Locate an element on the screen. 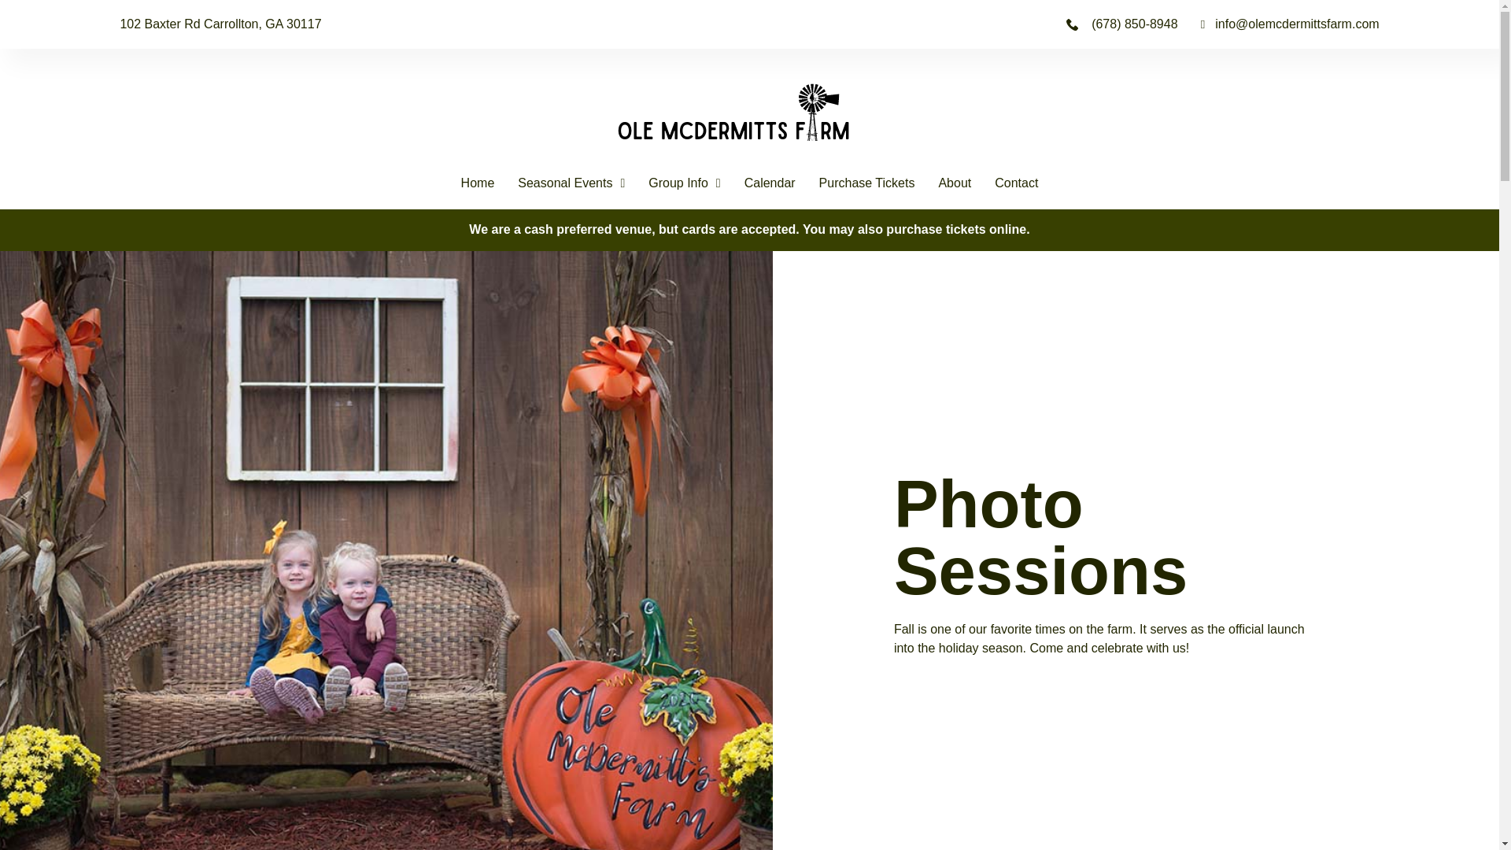 The width and height of the screenshot is (1511, 850). Purchase Tickets is located at coordinates (867, 183).